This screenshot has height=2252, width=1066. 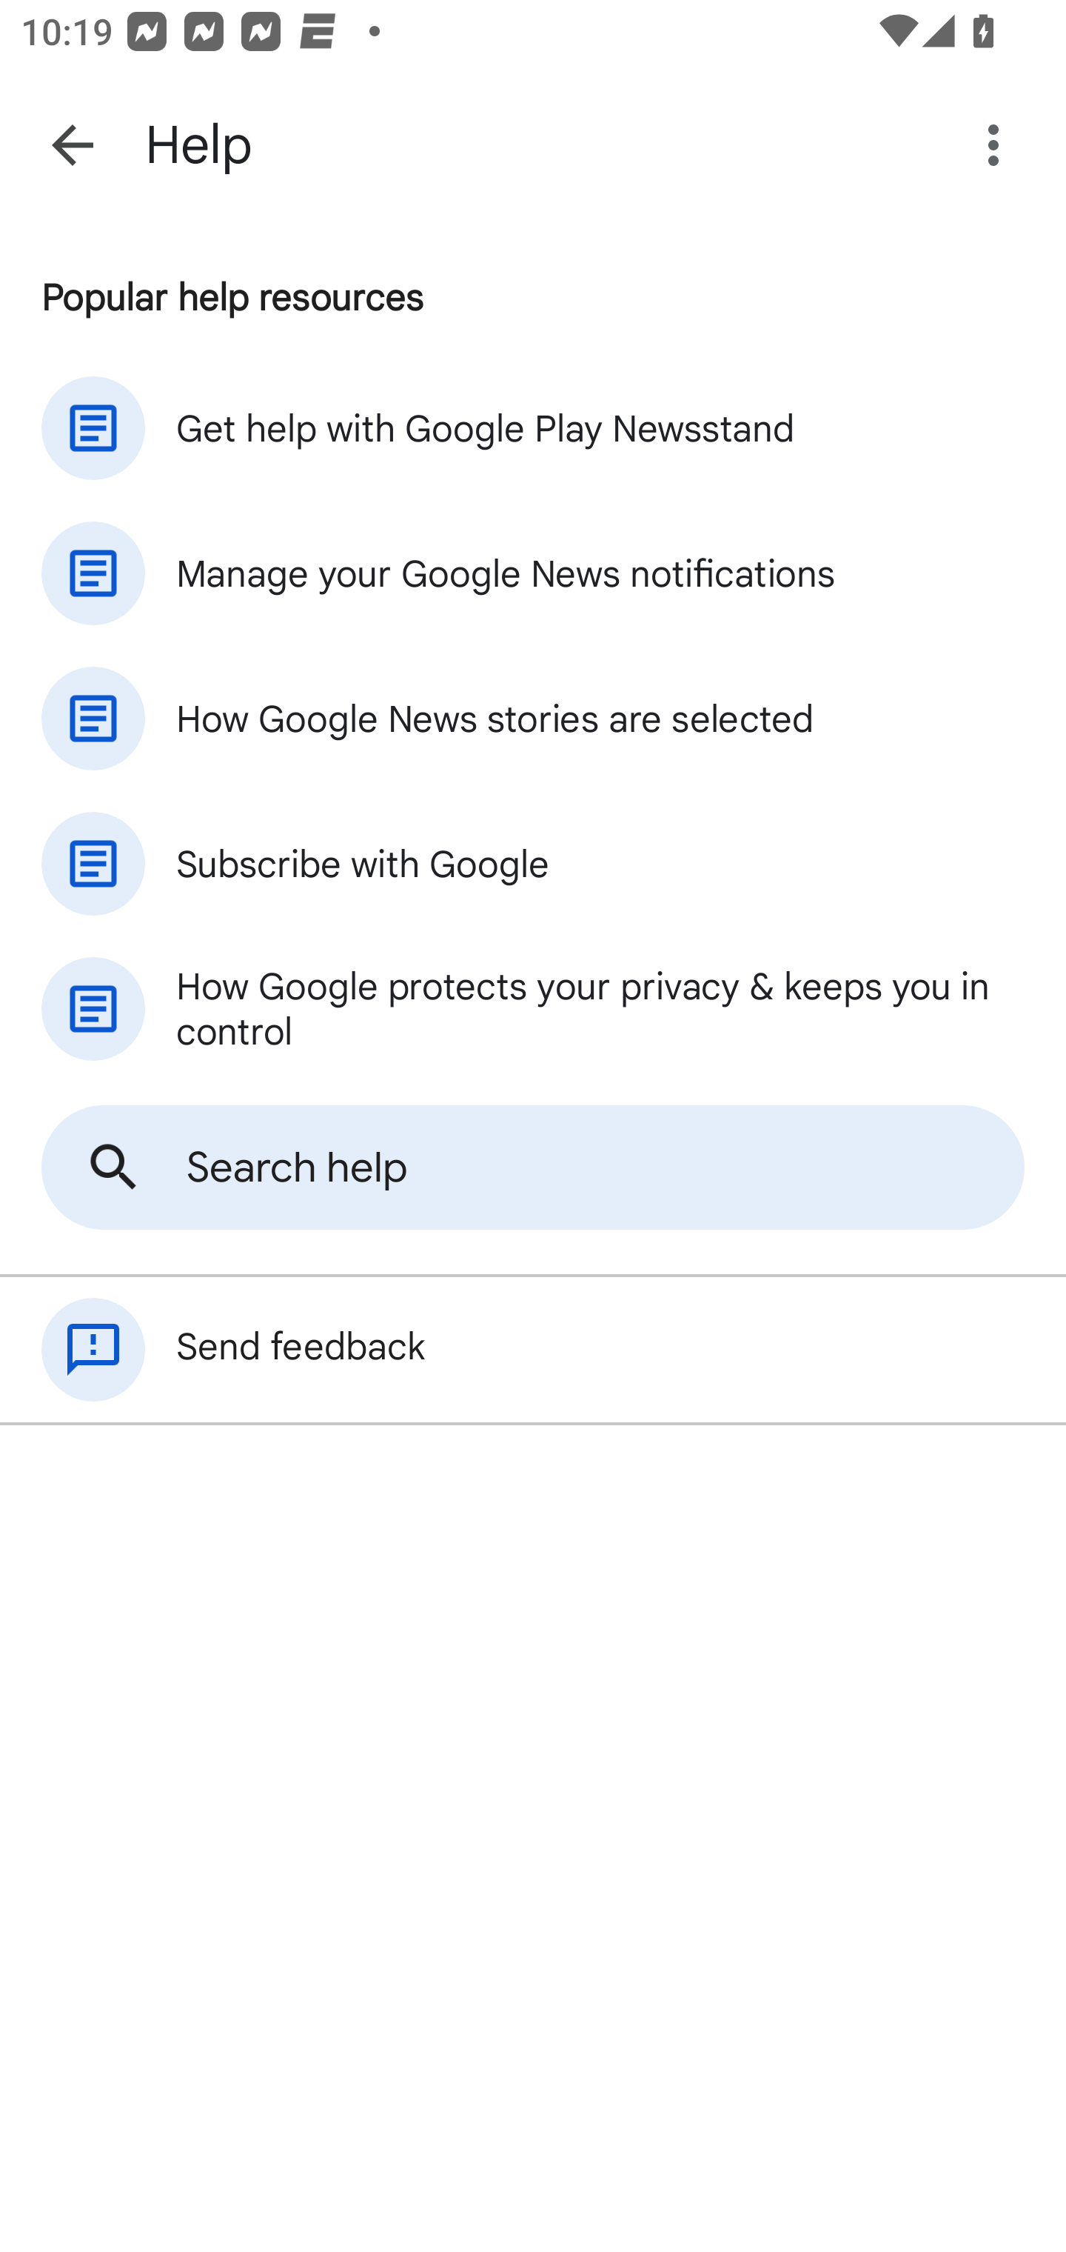 What do you see at coordinates (999, 145) in the screenshot?
I see `More options` at bounding box center [999, 145].